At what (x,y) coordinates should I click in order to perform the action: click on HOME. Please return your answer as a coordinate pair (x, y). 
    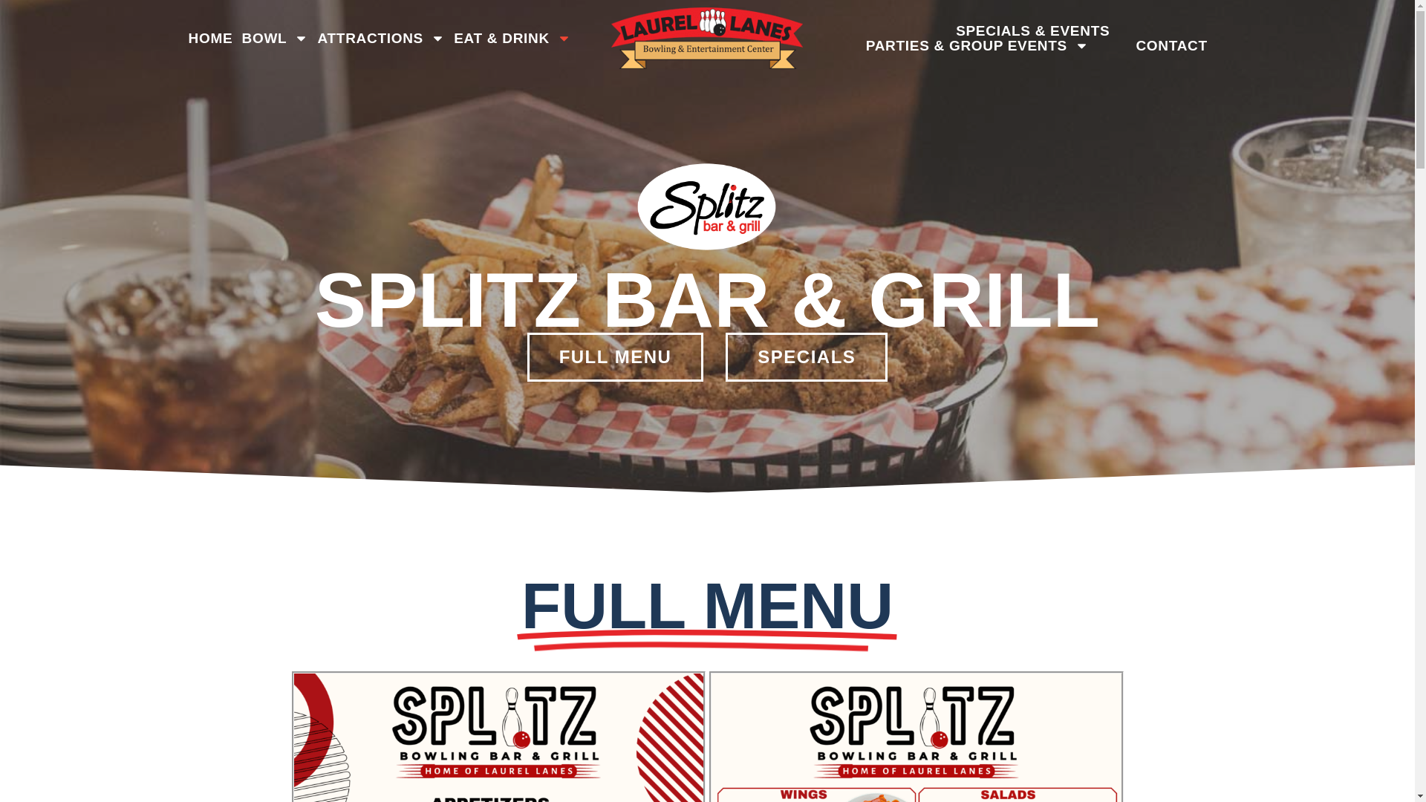
    Looking at the image, I should click on (209, 39).